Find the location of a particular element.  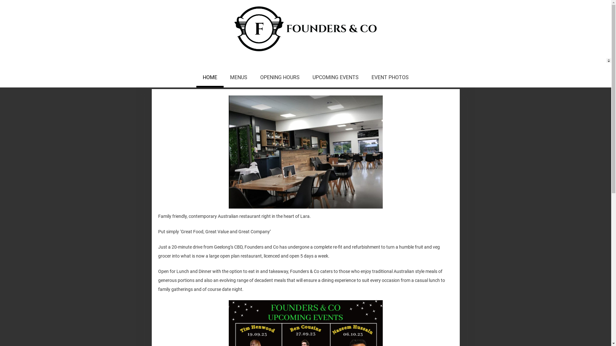

OPENING HOURS is located at coordinates (280, 78).